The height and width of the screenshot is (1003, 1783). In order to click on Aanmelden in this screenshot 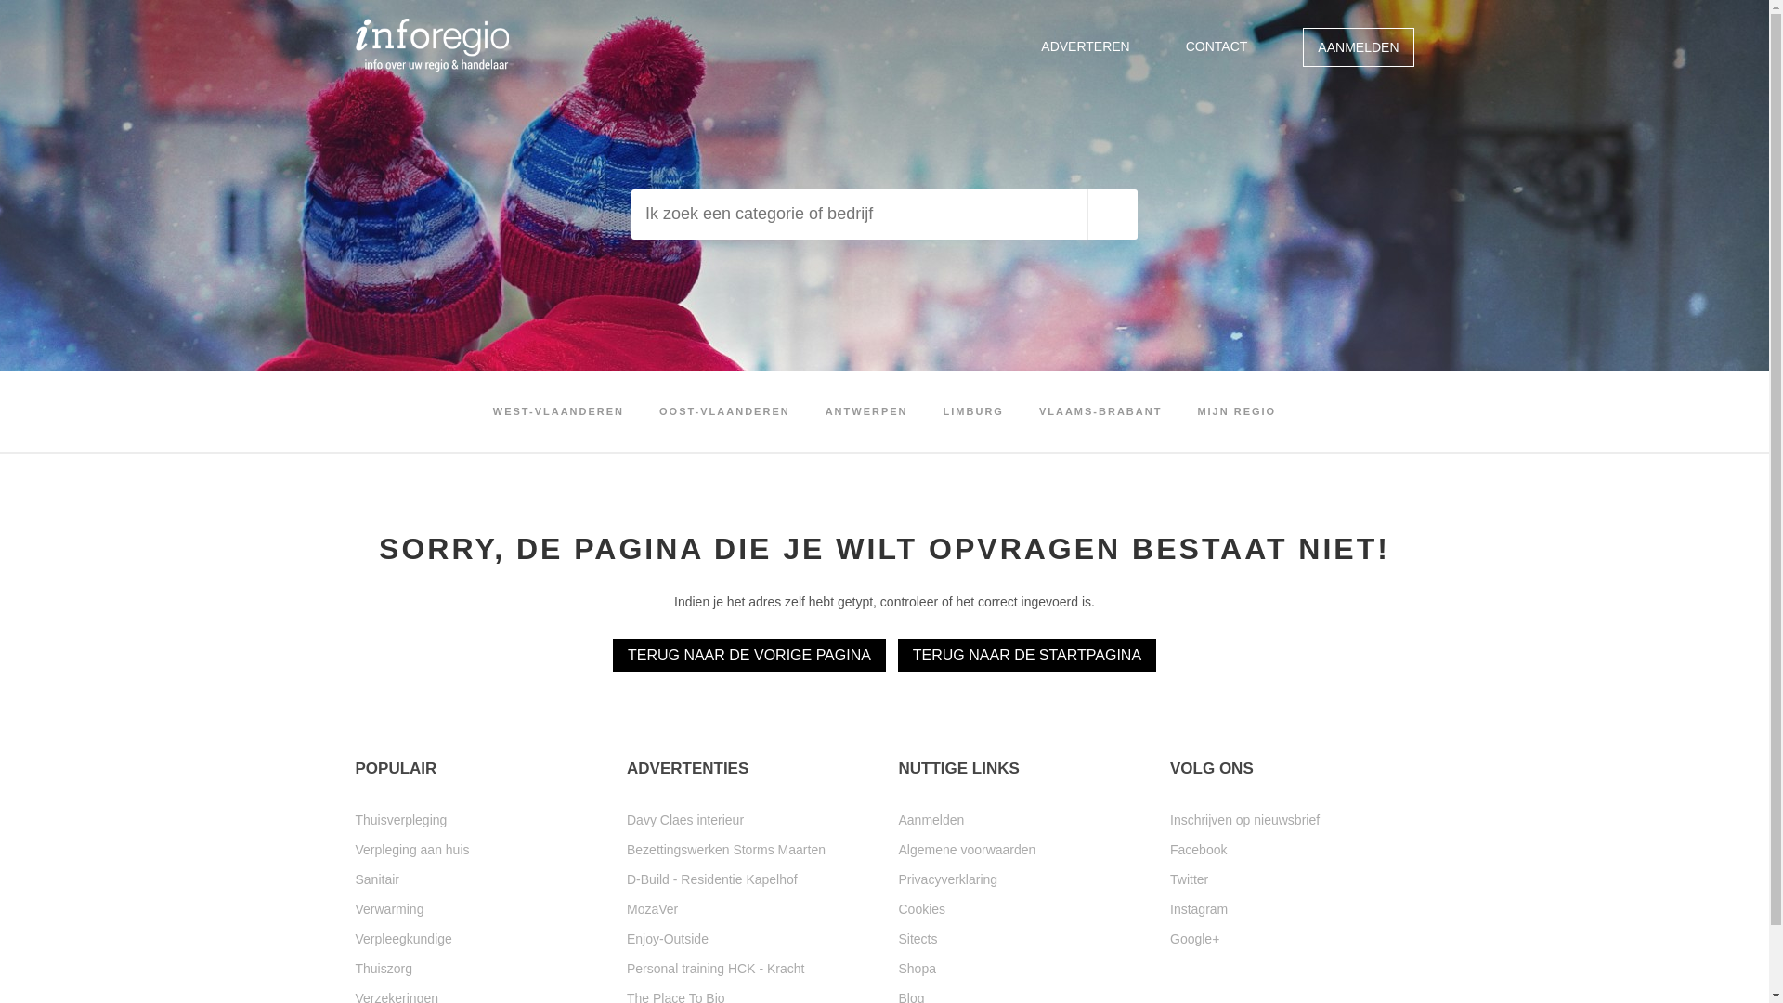, I will do `click(1022, 820)`.